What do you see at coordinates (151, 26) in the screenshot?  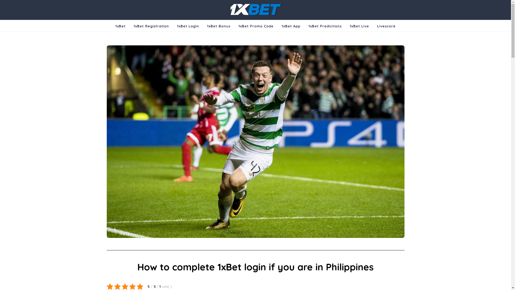 I see `1xBet Registration` at bounding box center [151, 26].